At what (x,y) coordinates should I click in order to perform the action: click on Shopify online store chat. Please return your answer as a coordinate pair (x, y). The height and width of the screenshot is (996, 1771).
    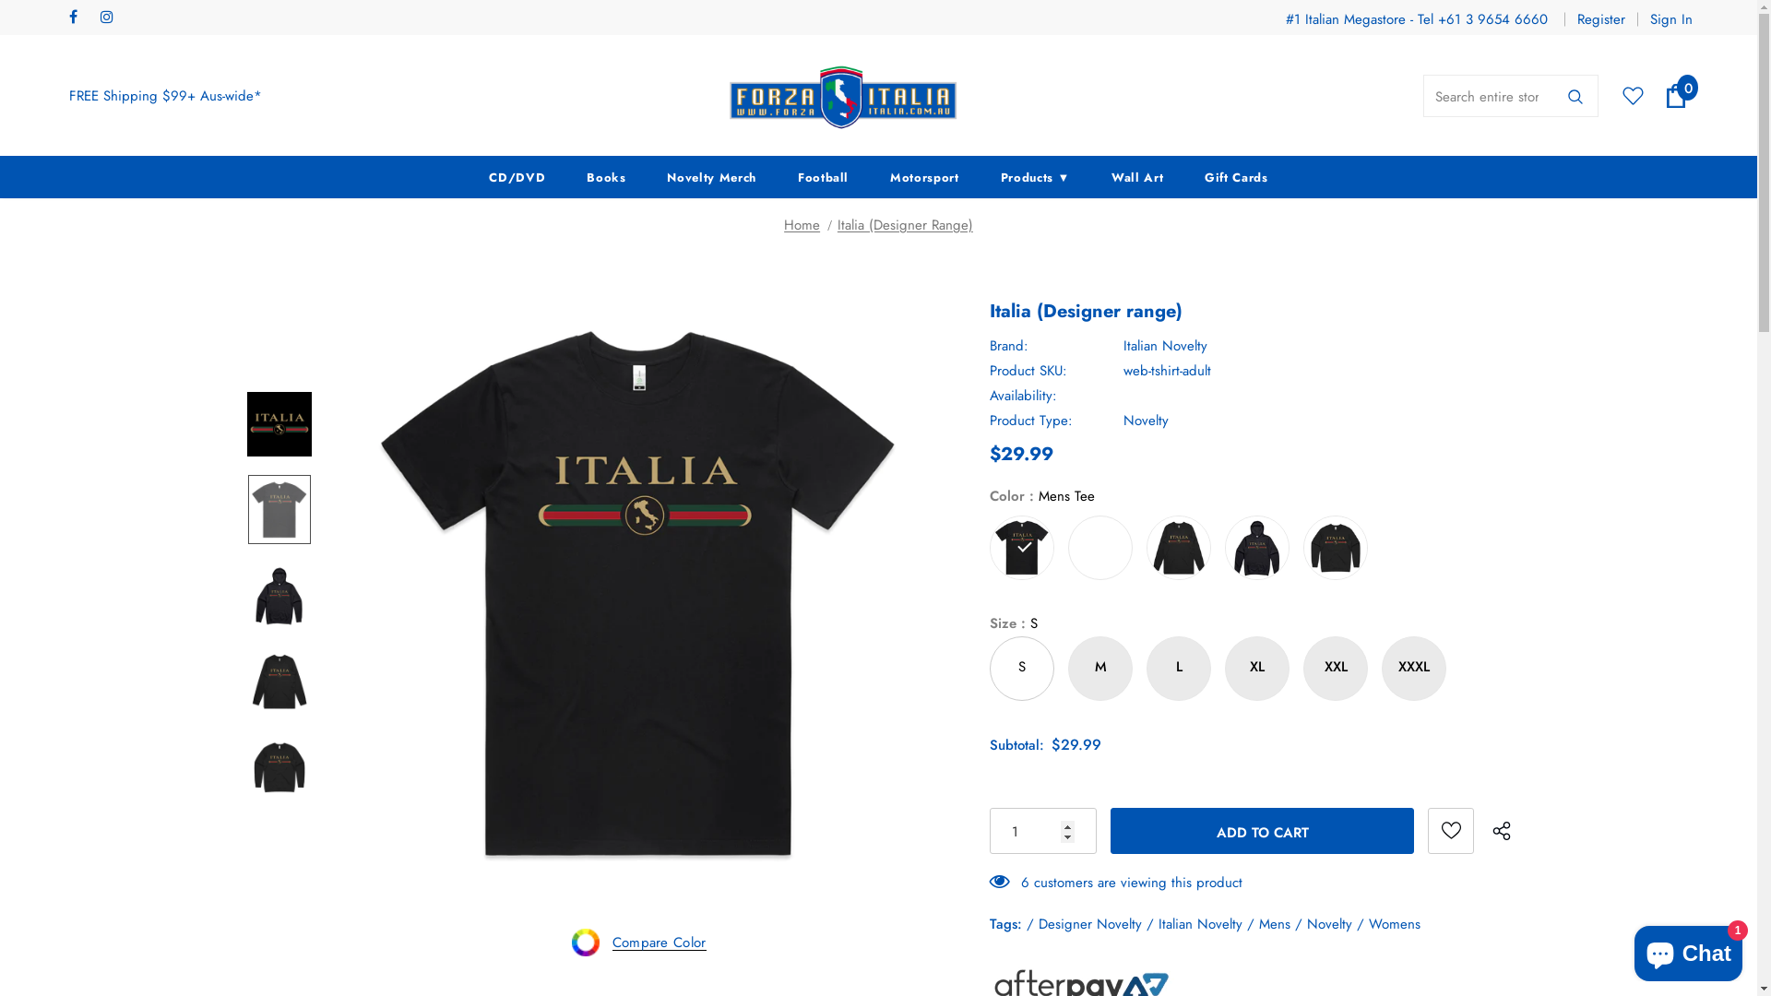
    Looking at the image, I should click on (1688, 950).